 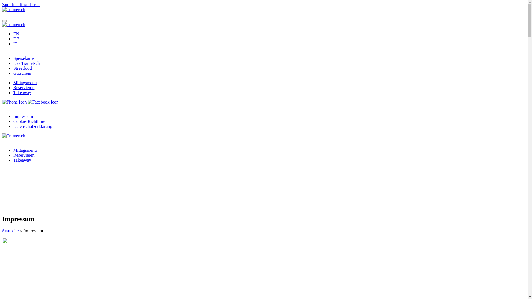 What do you see at coordinates (22, 160) in the screenshot?
I see `Takeaway` at bounding box center [22, 160].